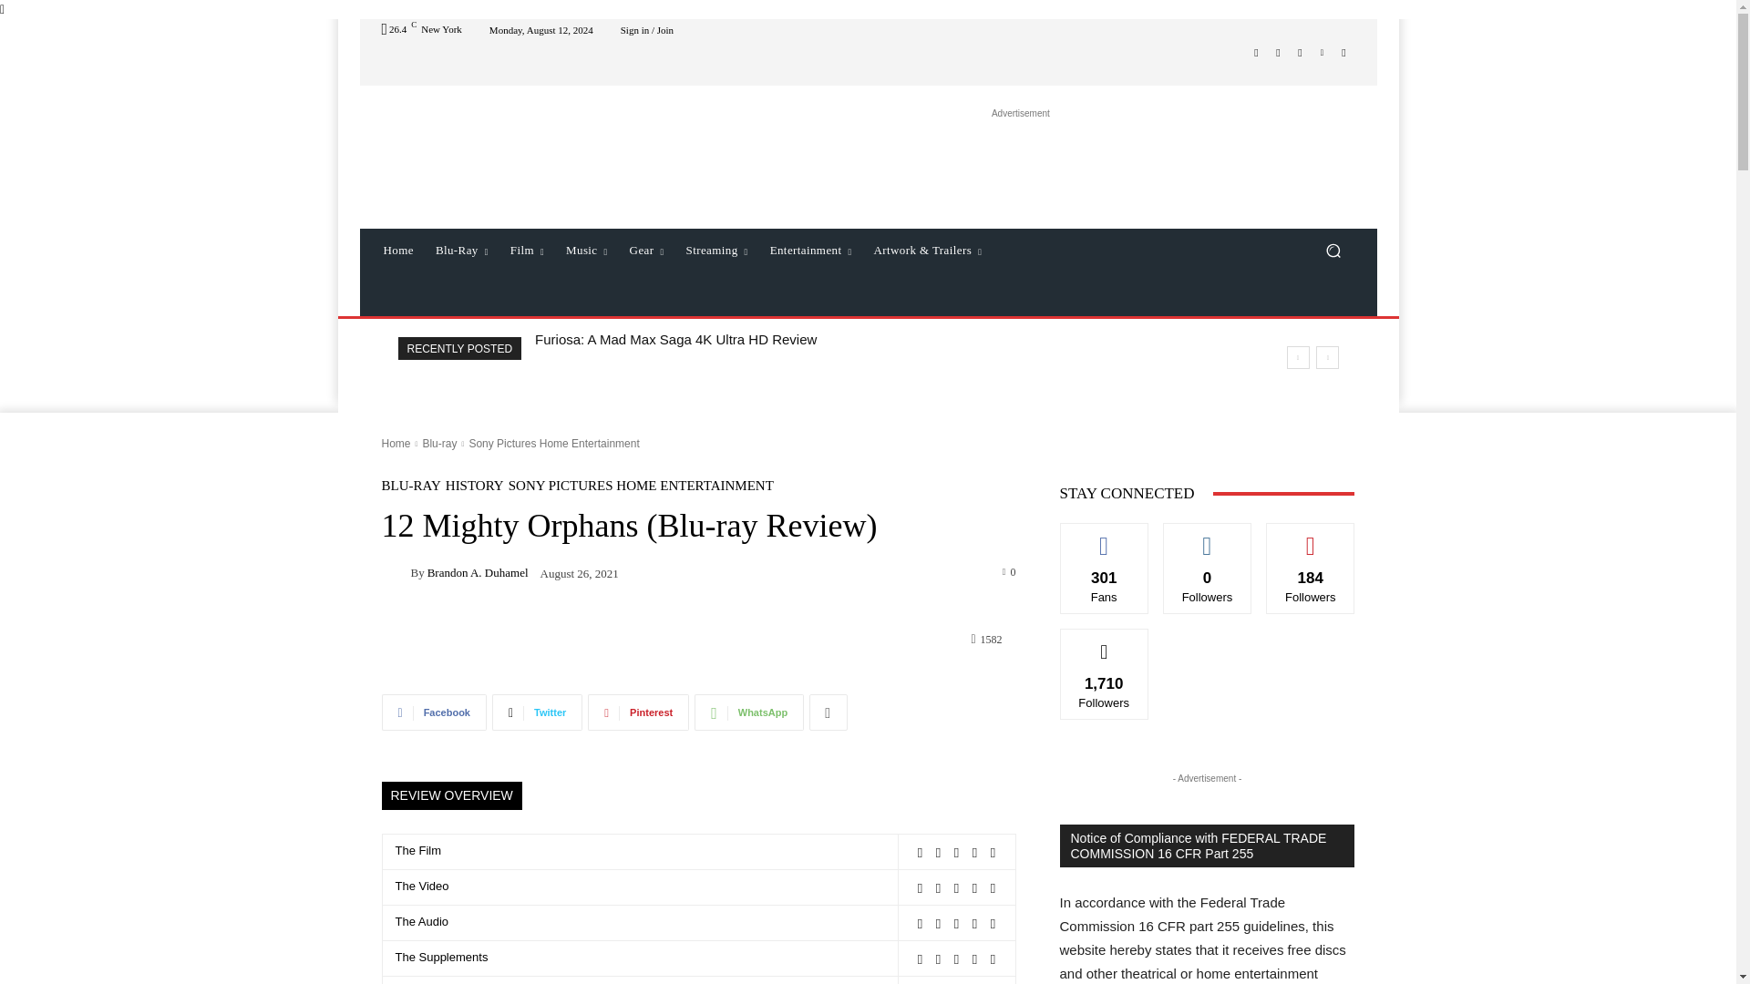 This screenshot has height=984, width=1750. What do you see at coordinates (1256, 53) in the screenshot?
I see `Facebook` at bounding box center [1256, 53].